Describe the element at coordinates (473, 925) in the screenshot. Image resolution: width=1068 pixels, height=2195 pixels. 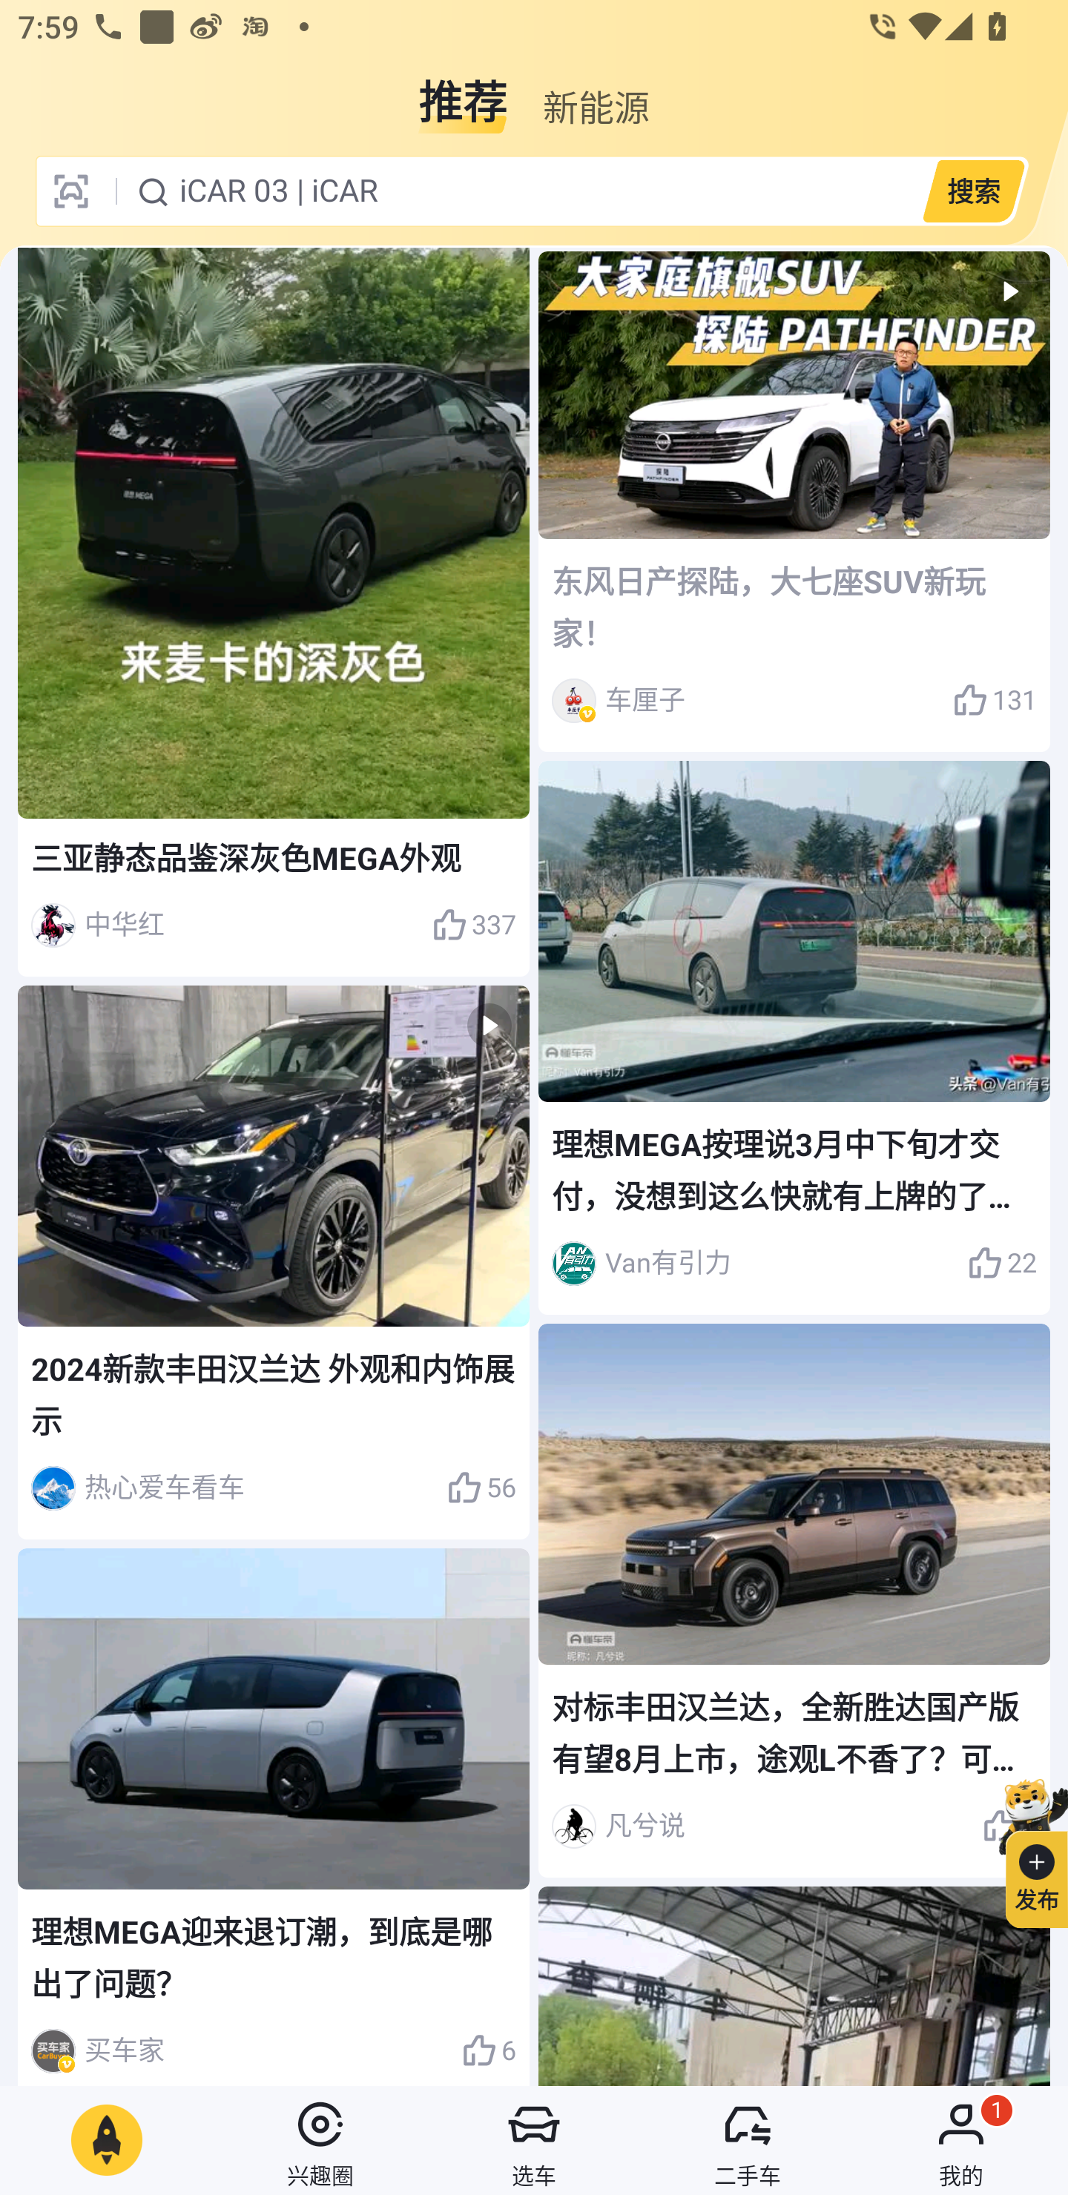
I see `337` at that location.